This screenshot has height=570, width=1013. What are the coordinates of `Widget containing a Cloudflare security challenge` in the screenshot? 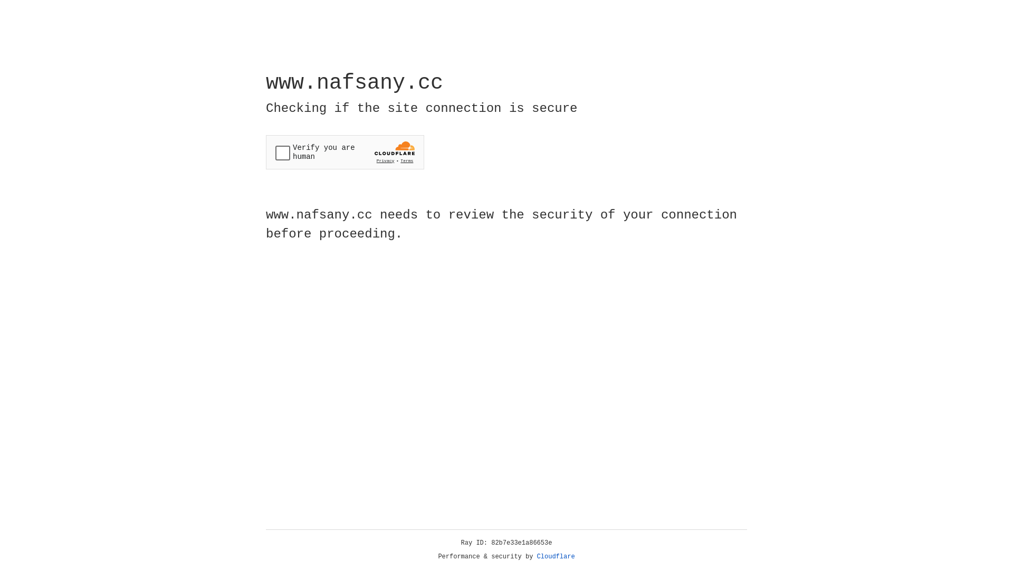 It's located at (345, 152).